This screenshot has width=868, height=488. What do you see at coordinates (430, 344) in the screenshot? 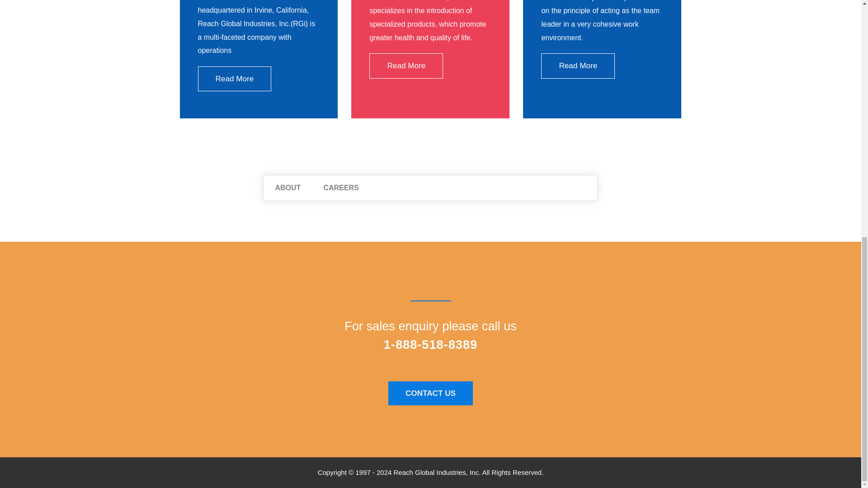
I see `1-888-518-8389` at bounding box center [430, 344].